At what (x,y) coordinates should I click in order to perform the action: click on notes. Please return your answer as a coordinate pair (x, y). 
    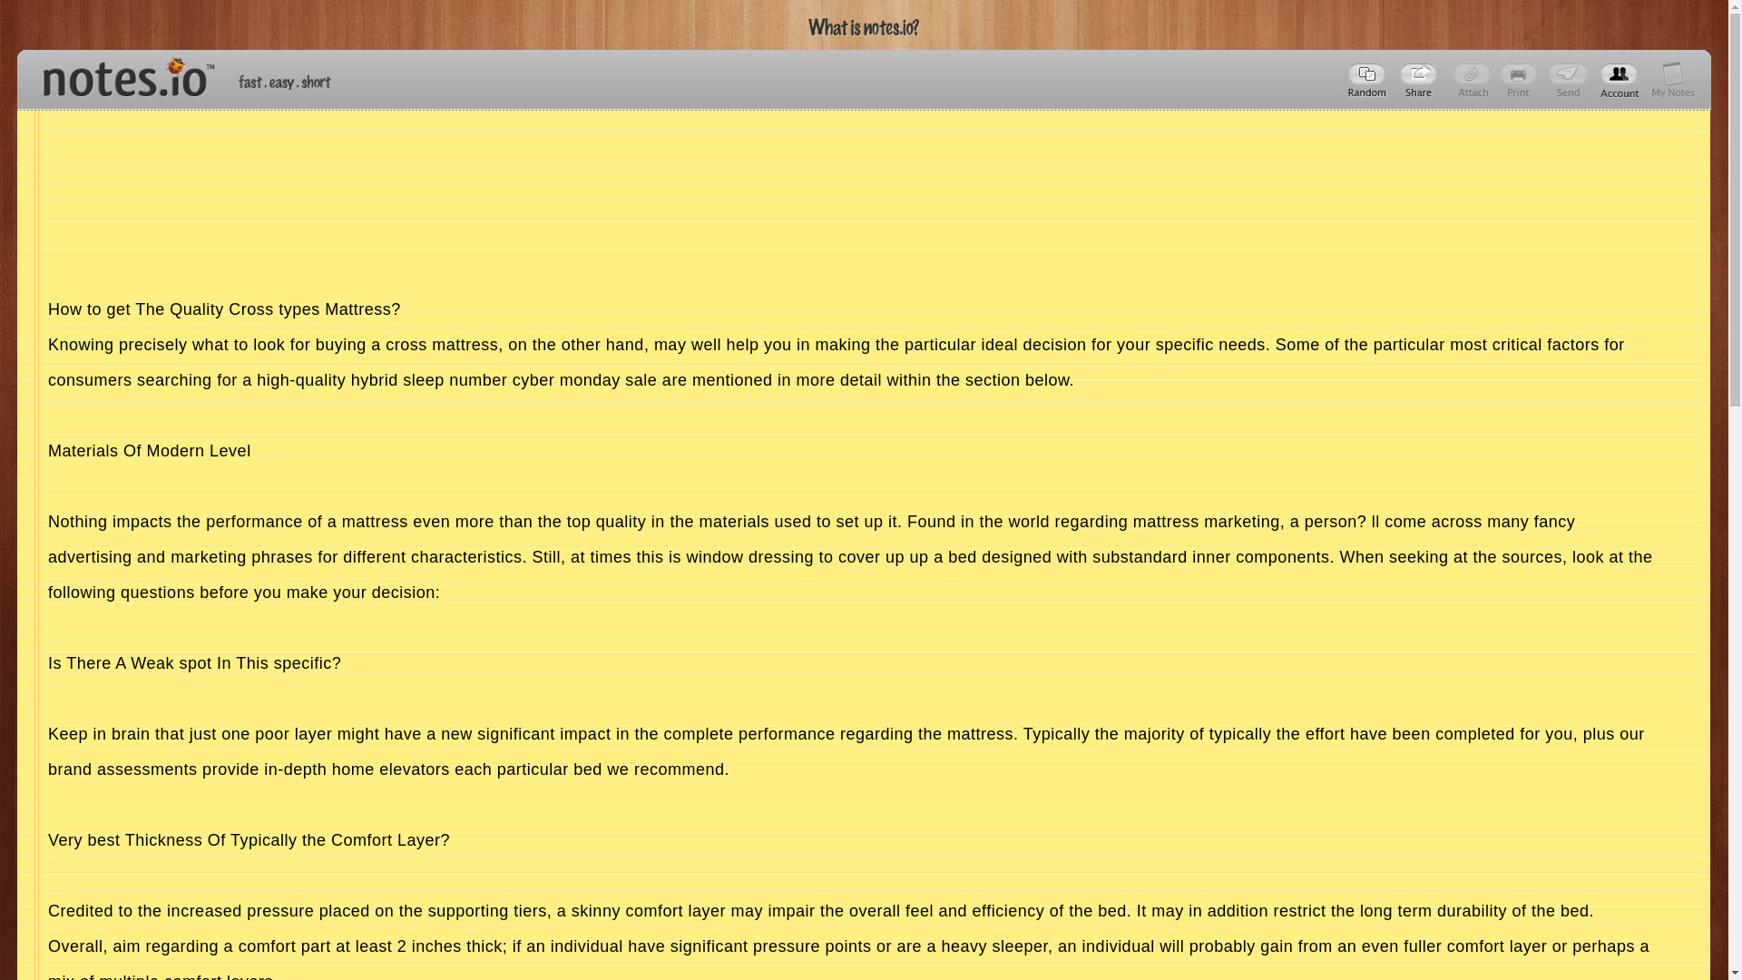
    Looking at the image, I should click on (121, 73).